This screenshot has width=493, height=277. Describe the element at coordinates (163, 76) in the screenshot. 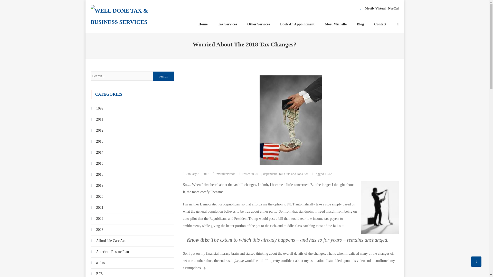

I see `Search` at that location.